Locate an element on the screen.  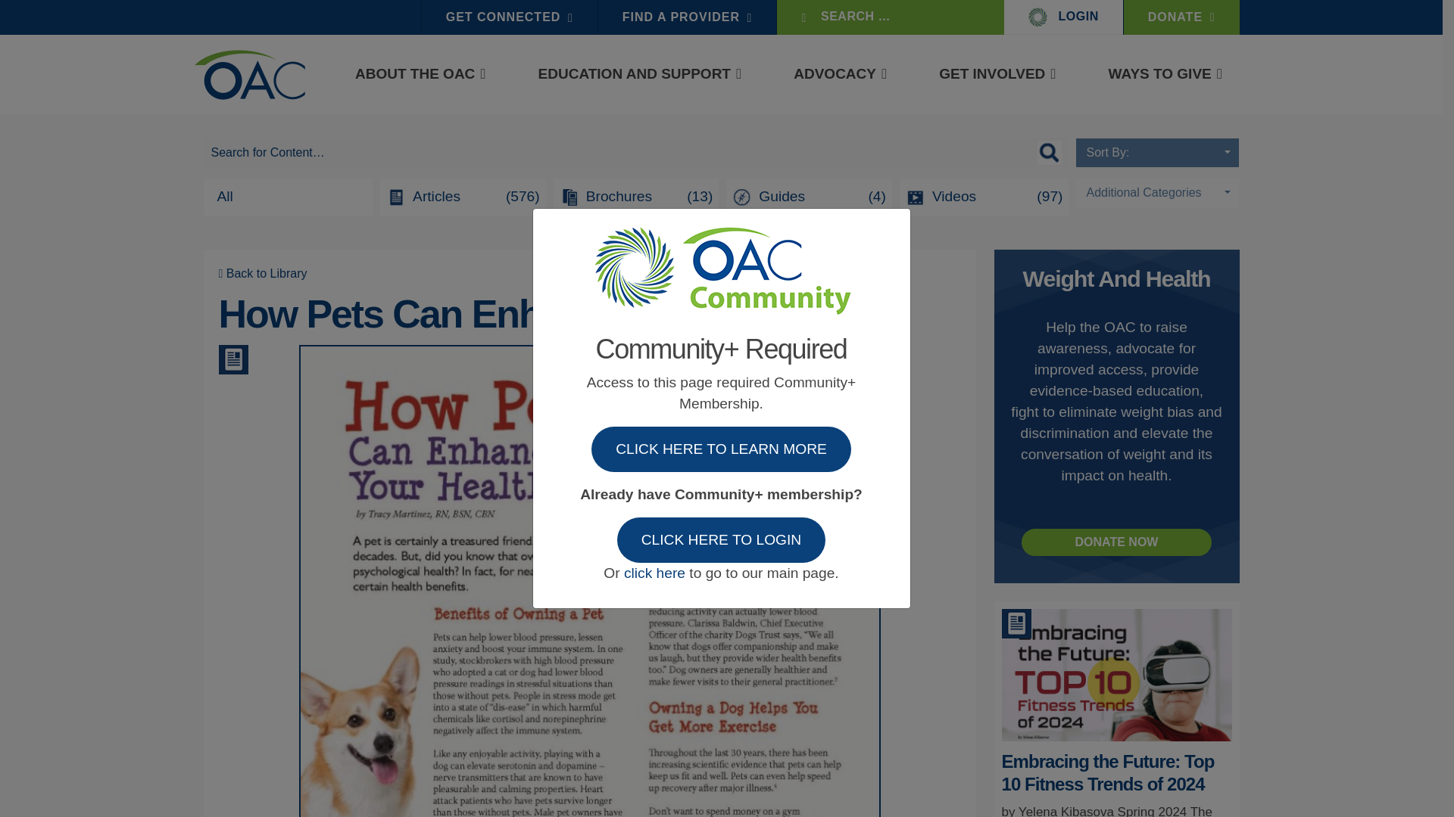
DONATE is located at coordinates (1181, 17).